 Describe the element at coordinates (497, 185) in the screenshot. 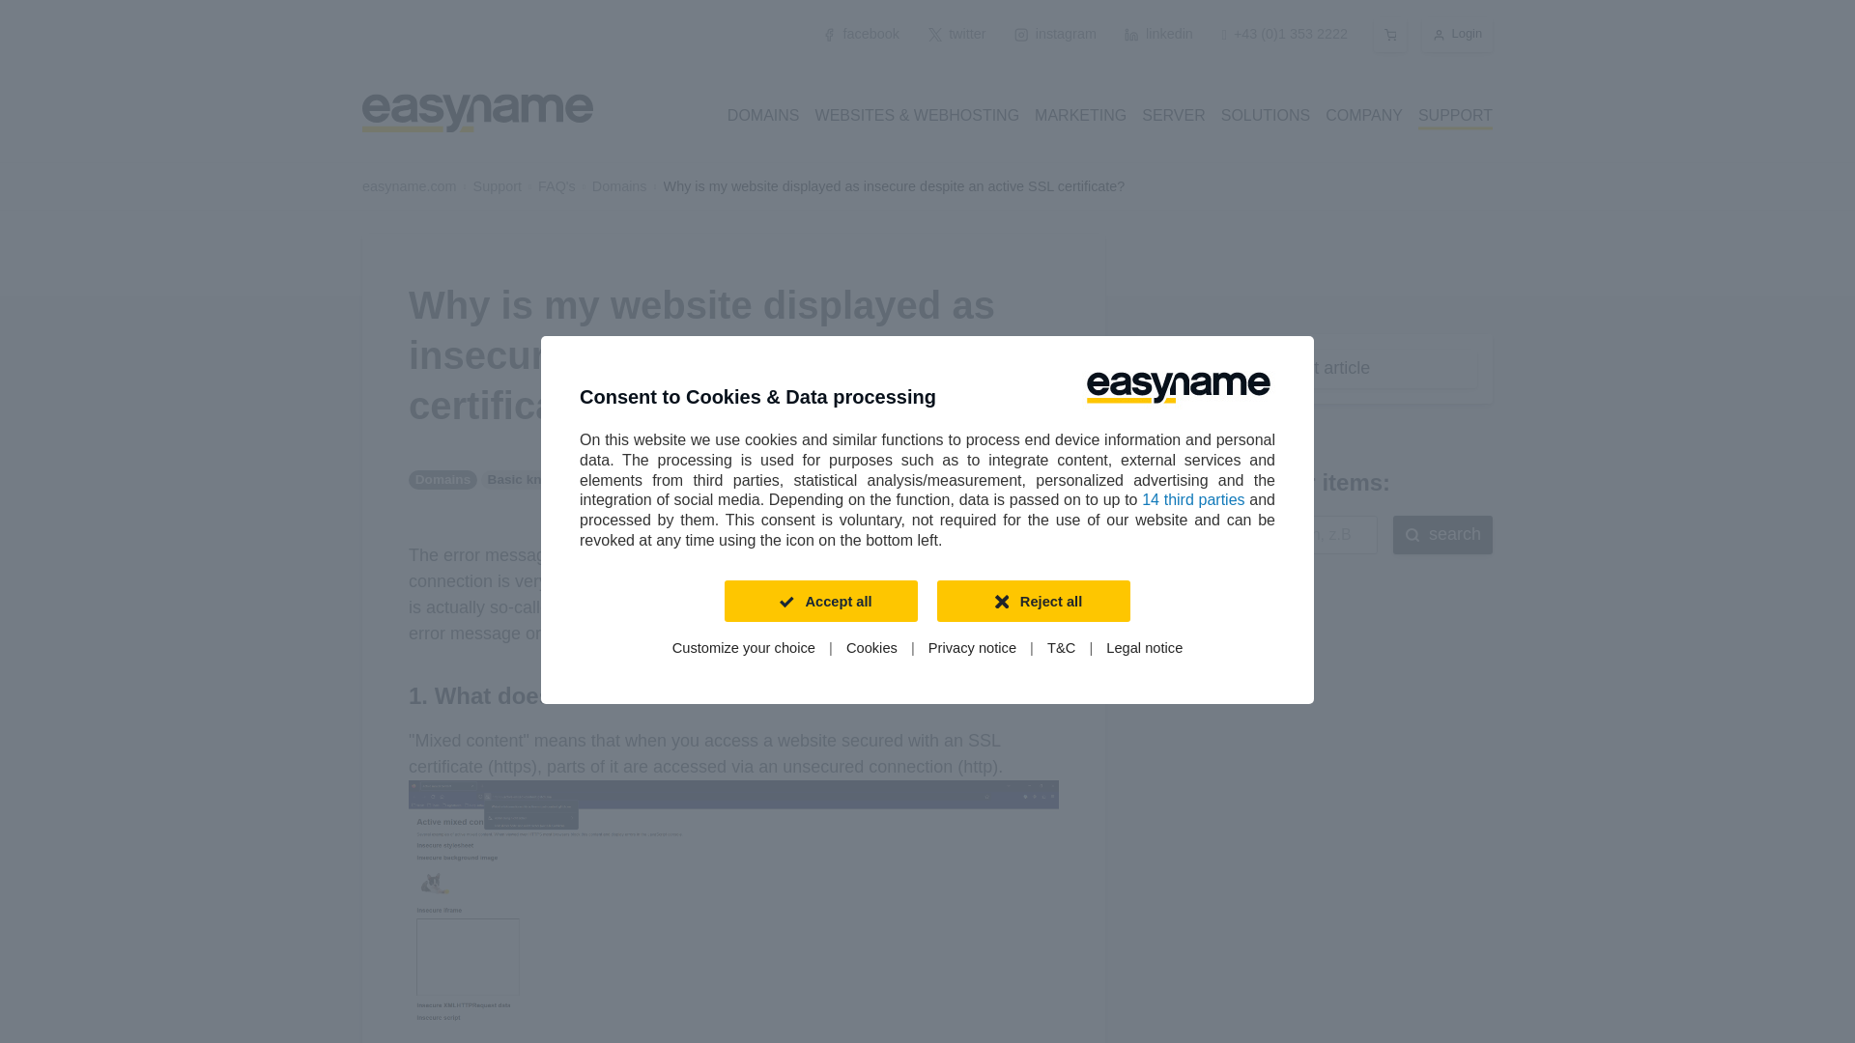

I see `Support` at that location.